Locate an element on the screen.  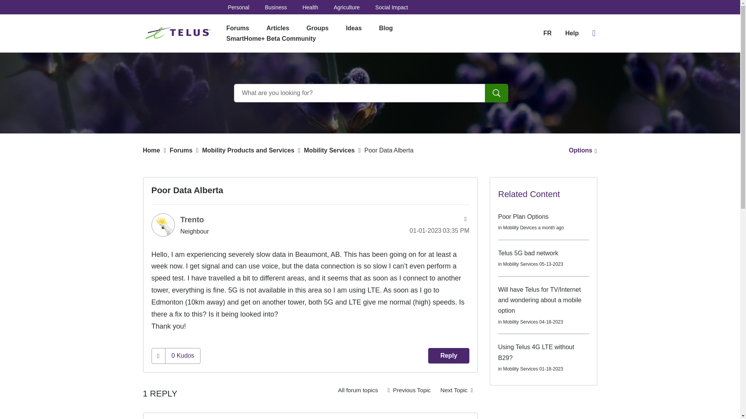
Mobility Services is located at coordinates (329, 151).